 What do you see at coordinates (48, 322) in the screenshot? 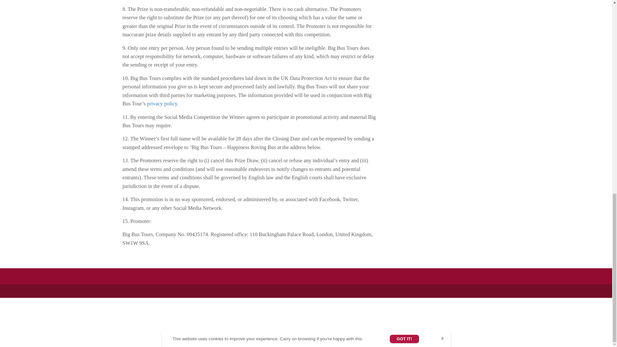
I see `Chat` at bounding box center [48, 322].